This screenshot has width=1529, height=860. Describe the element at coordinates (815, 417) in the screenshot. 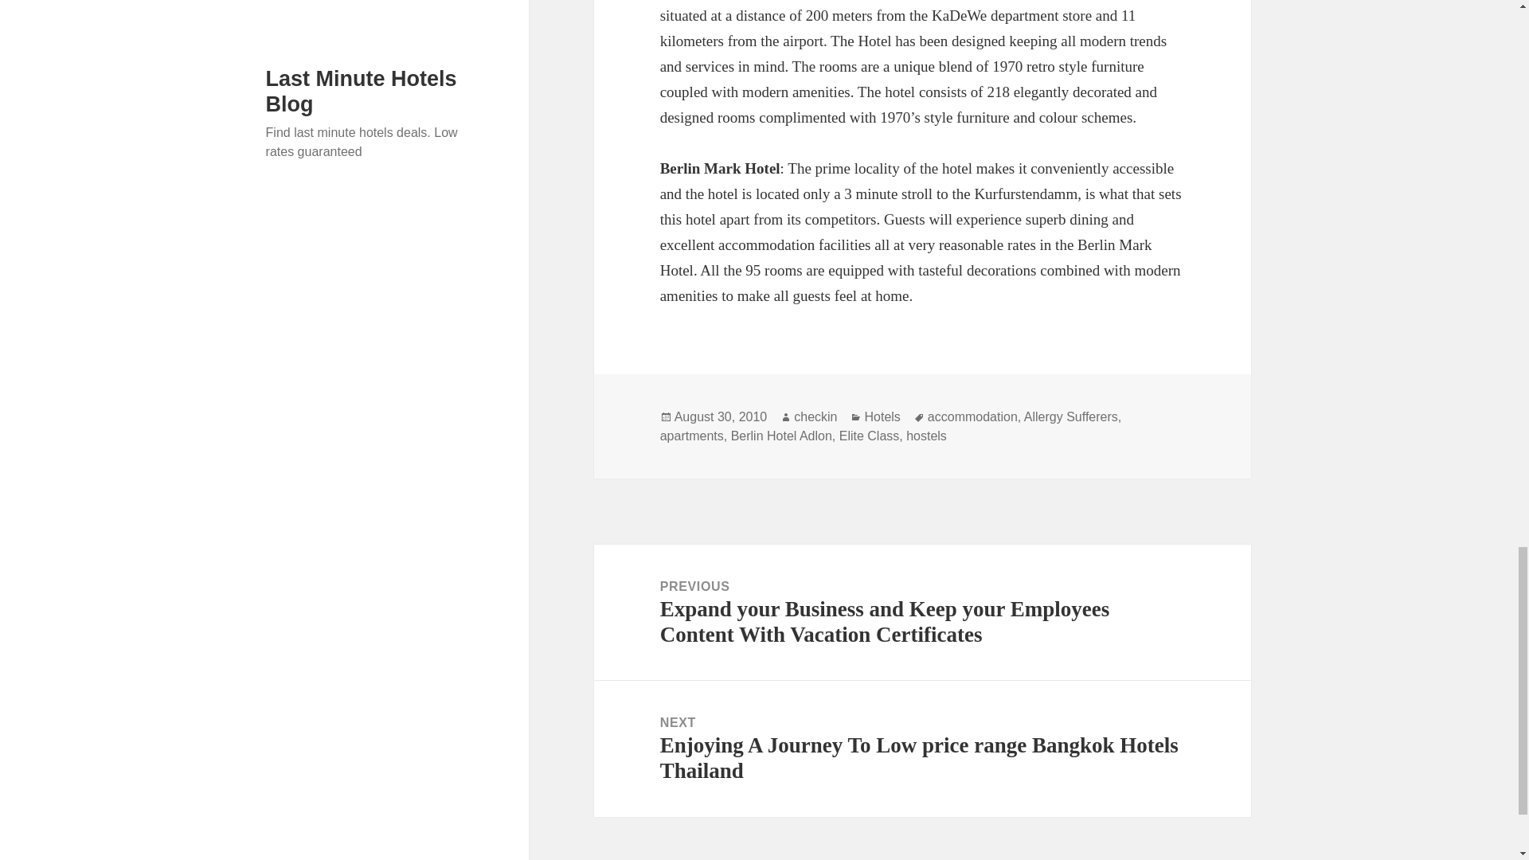

I see `checkin` at that location.